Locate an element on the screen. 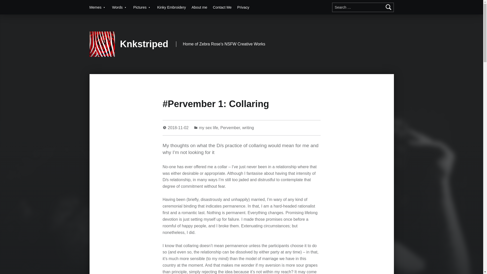 The image size is (487, 274). 2018-11-02 is located at coordinates (179, 127).